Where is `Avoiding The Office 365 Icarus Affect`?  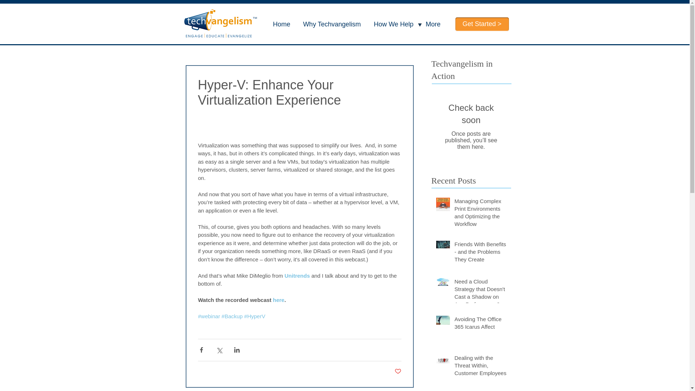 Avoiding The Office 365 Icarus Affect is located at coordinates (480, 324).